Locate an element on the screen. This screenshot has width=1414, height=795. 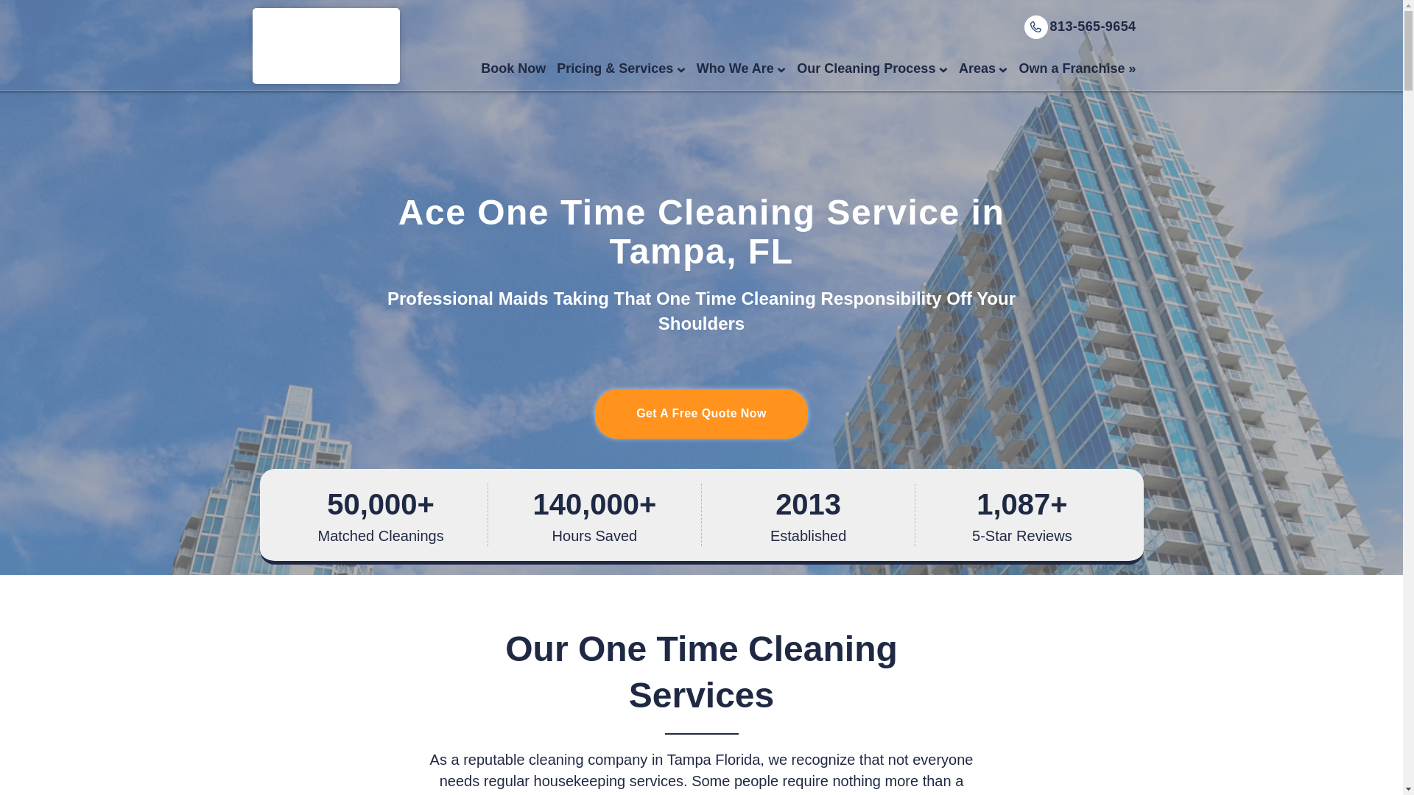
Who We Are is located at coordinates (735, 68).